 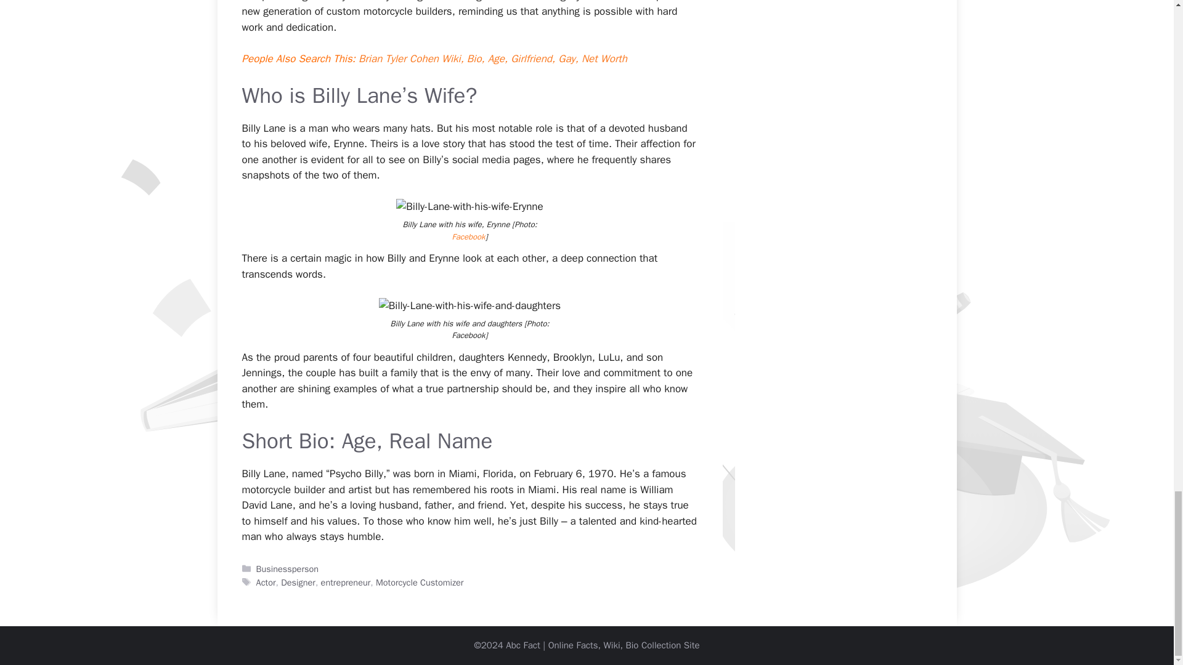 What do you see at coordinates (266, 582) in the screenshot?
I see `Actor` at bounding box center [266, 582].